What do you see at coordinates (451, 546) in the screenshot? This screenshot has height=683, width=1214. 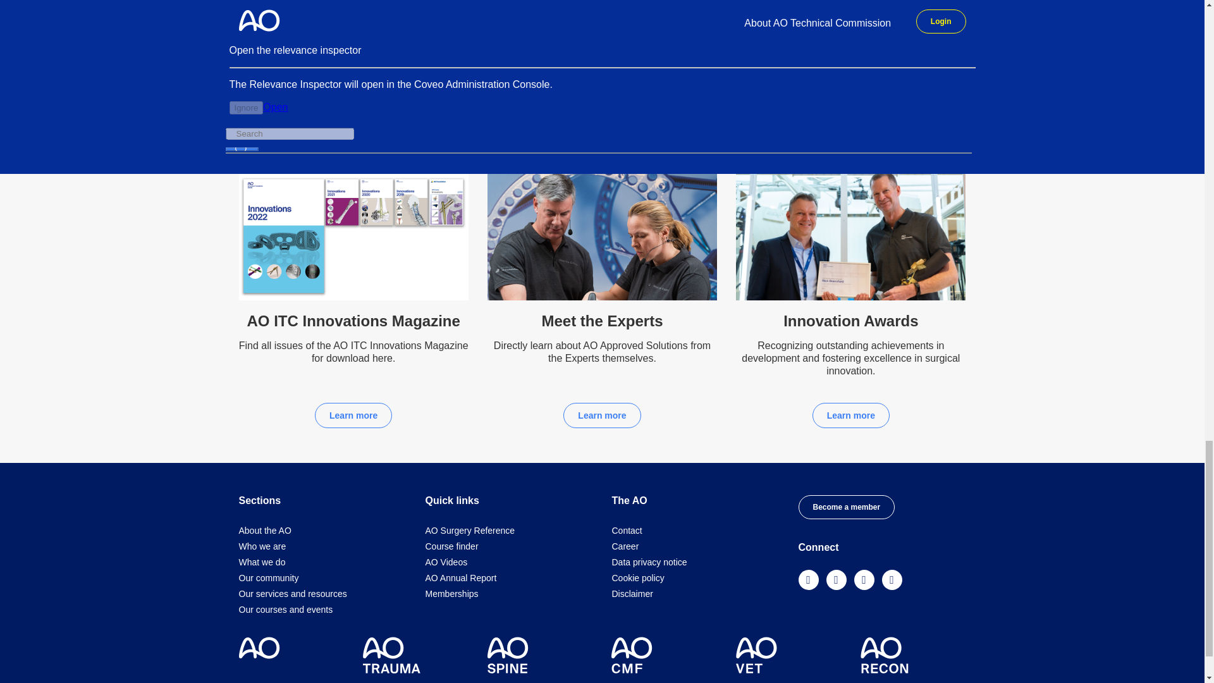 I see `Course finder` at bounding box center [451, 546].